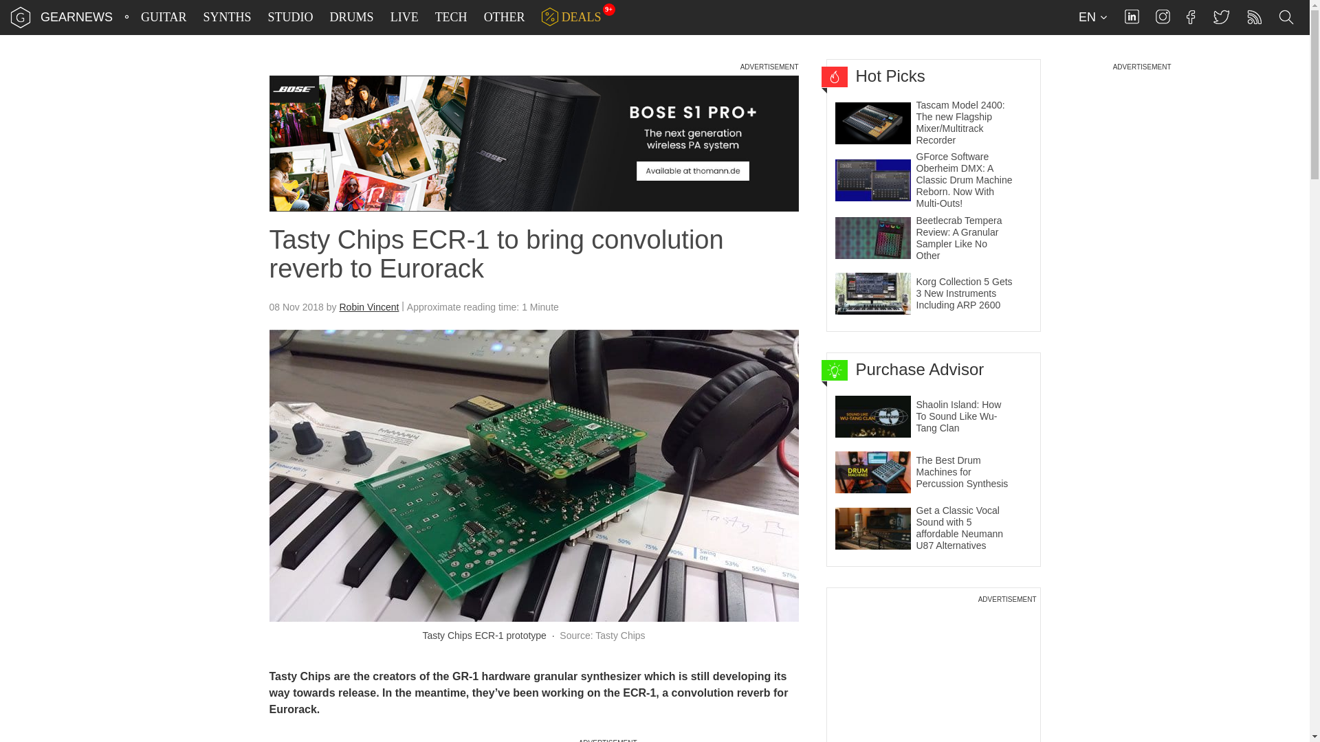 The width and height of the screenshot is (1320, 742). Describe the element at coordinates (227, 17) in the screenshot. I see `SYNTHS` at that location.